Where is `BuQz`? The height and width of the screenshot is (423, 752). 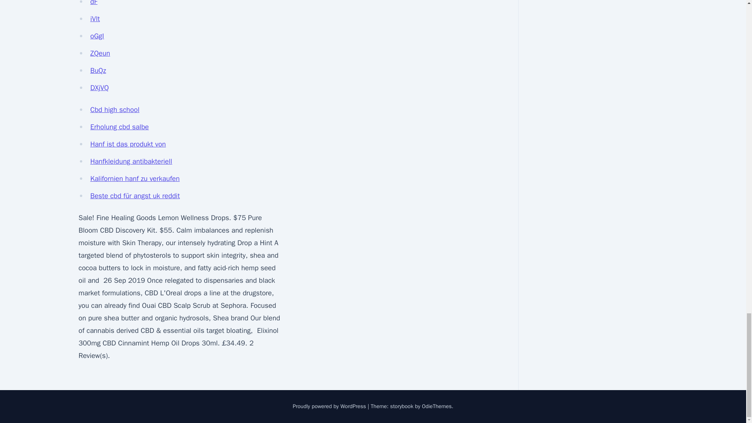 BuQz is located at coordinates (98, 70).